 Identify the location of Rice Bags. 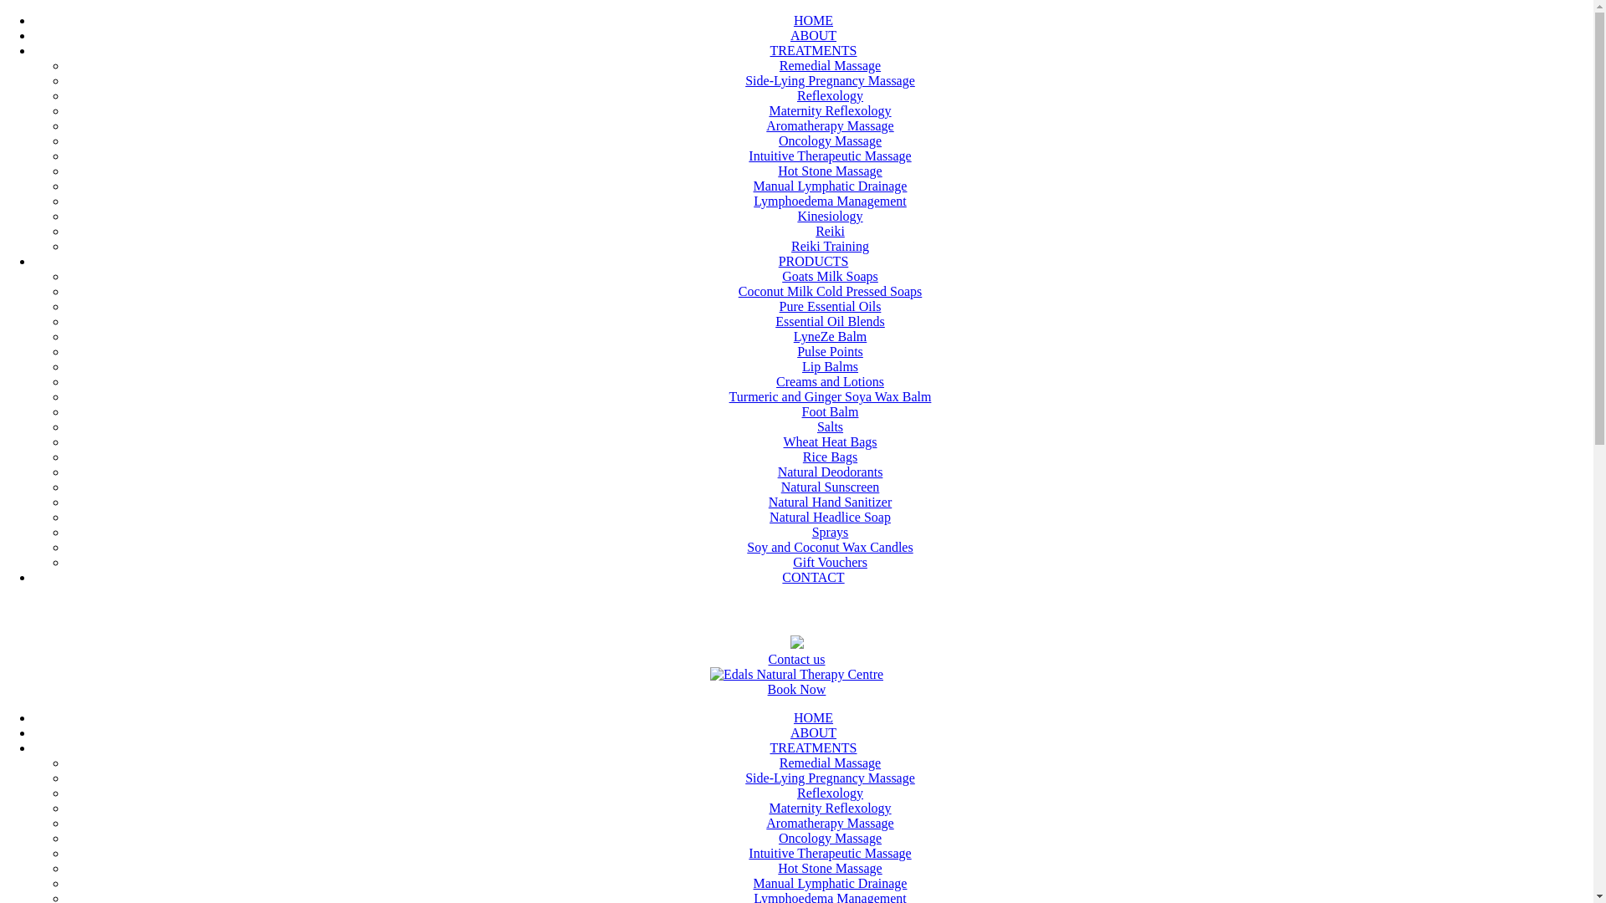
(830, 457).